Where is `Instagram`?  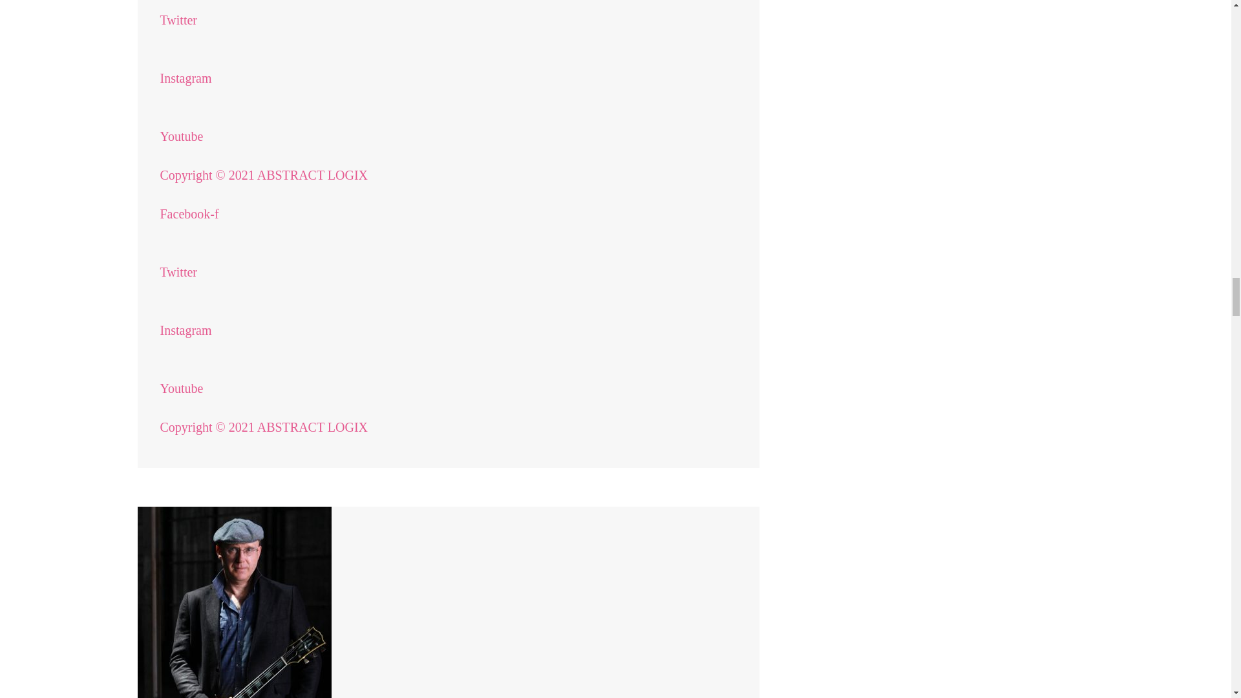 Instagram is located at coordinates (186, 88).